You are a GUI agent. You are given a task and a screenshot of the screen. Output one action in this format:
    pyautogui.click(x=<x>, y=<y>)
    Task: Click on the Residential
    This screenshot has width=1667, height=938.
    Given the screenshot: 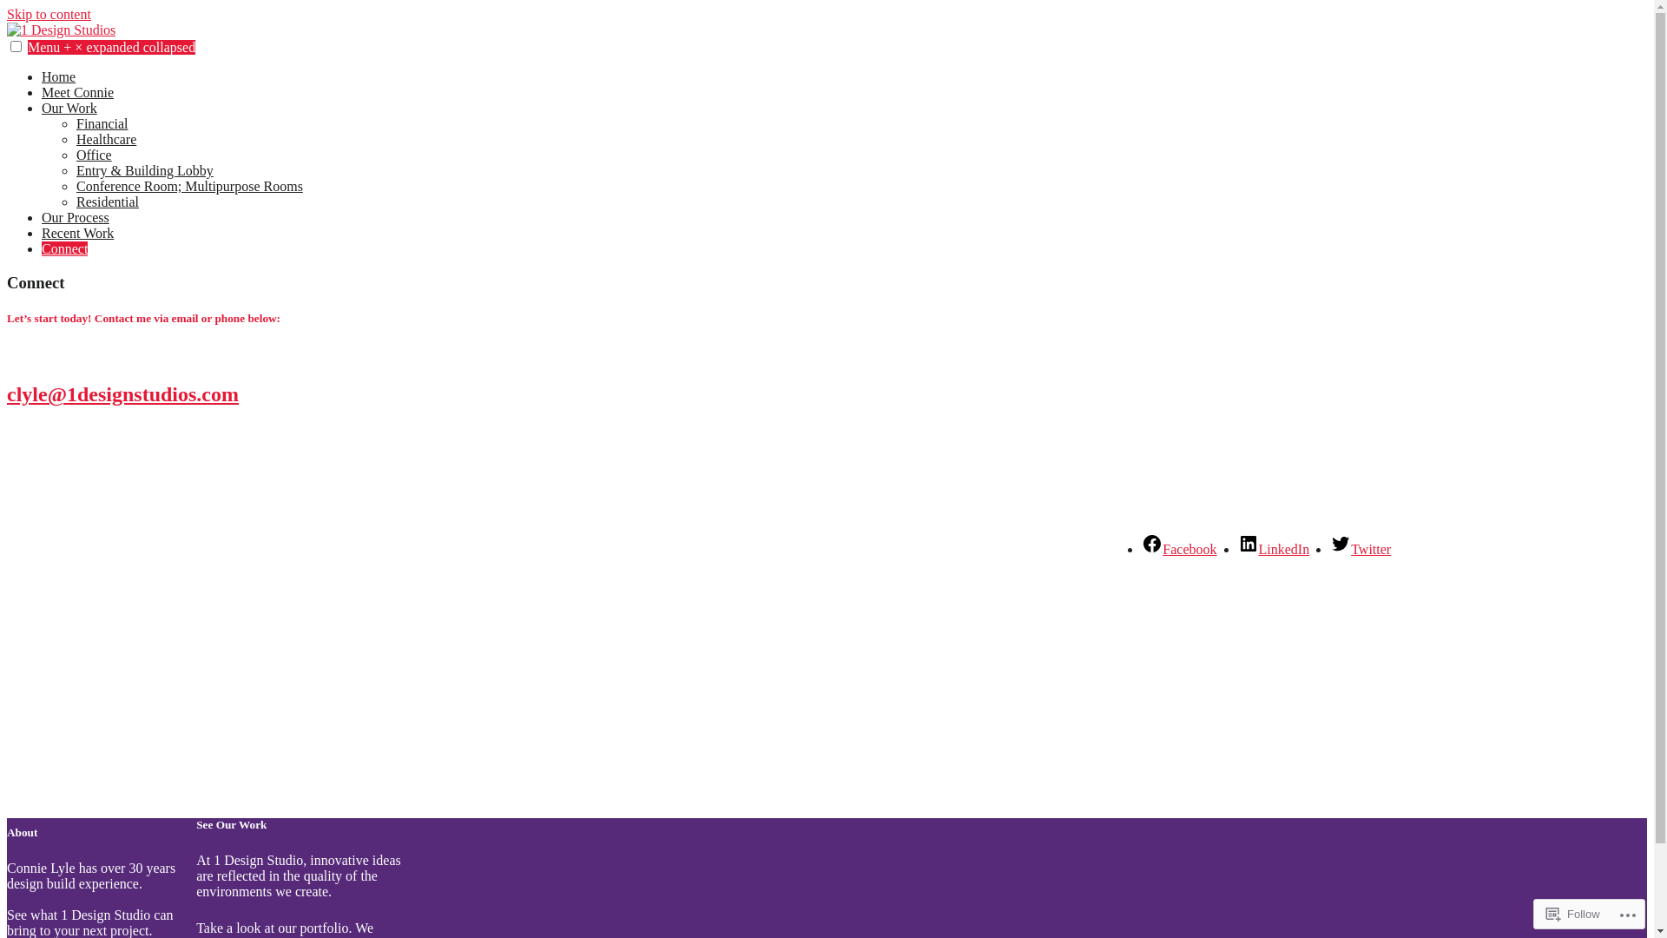 What is the action you would take?
    pyautogui.click(x=108, y=201)
    